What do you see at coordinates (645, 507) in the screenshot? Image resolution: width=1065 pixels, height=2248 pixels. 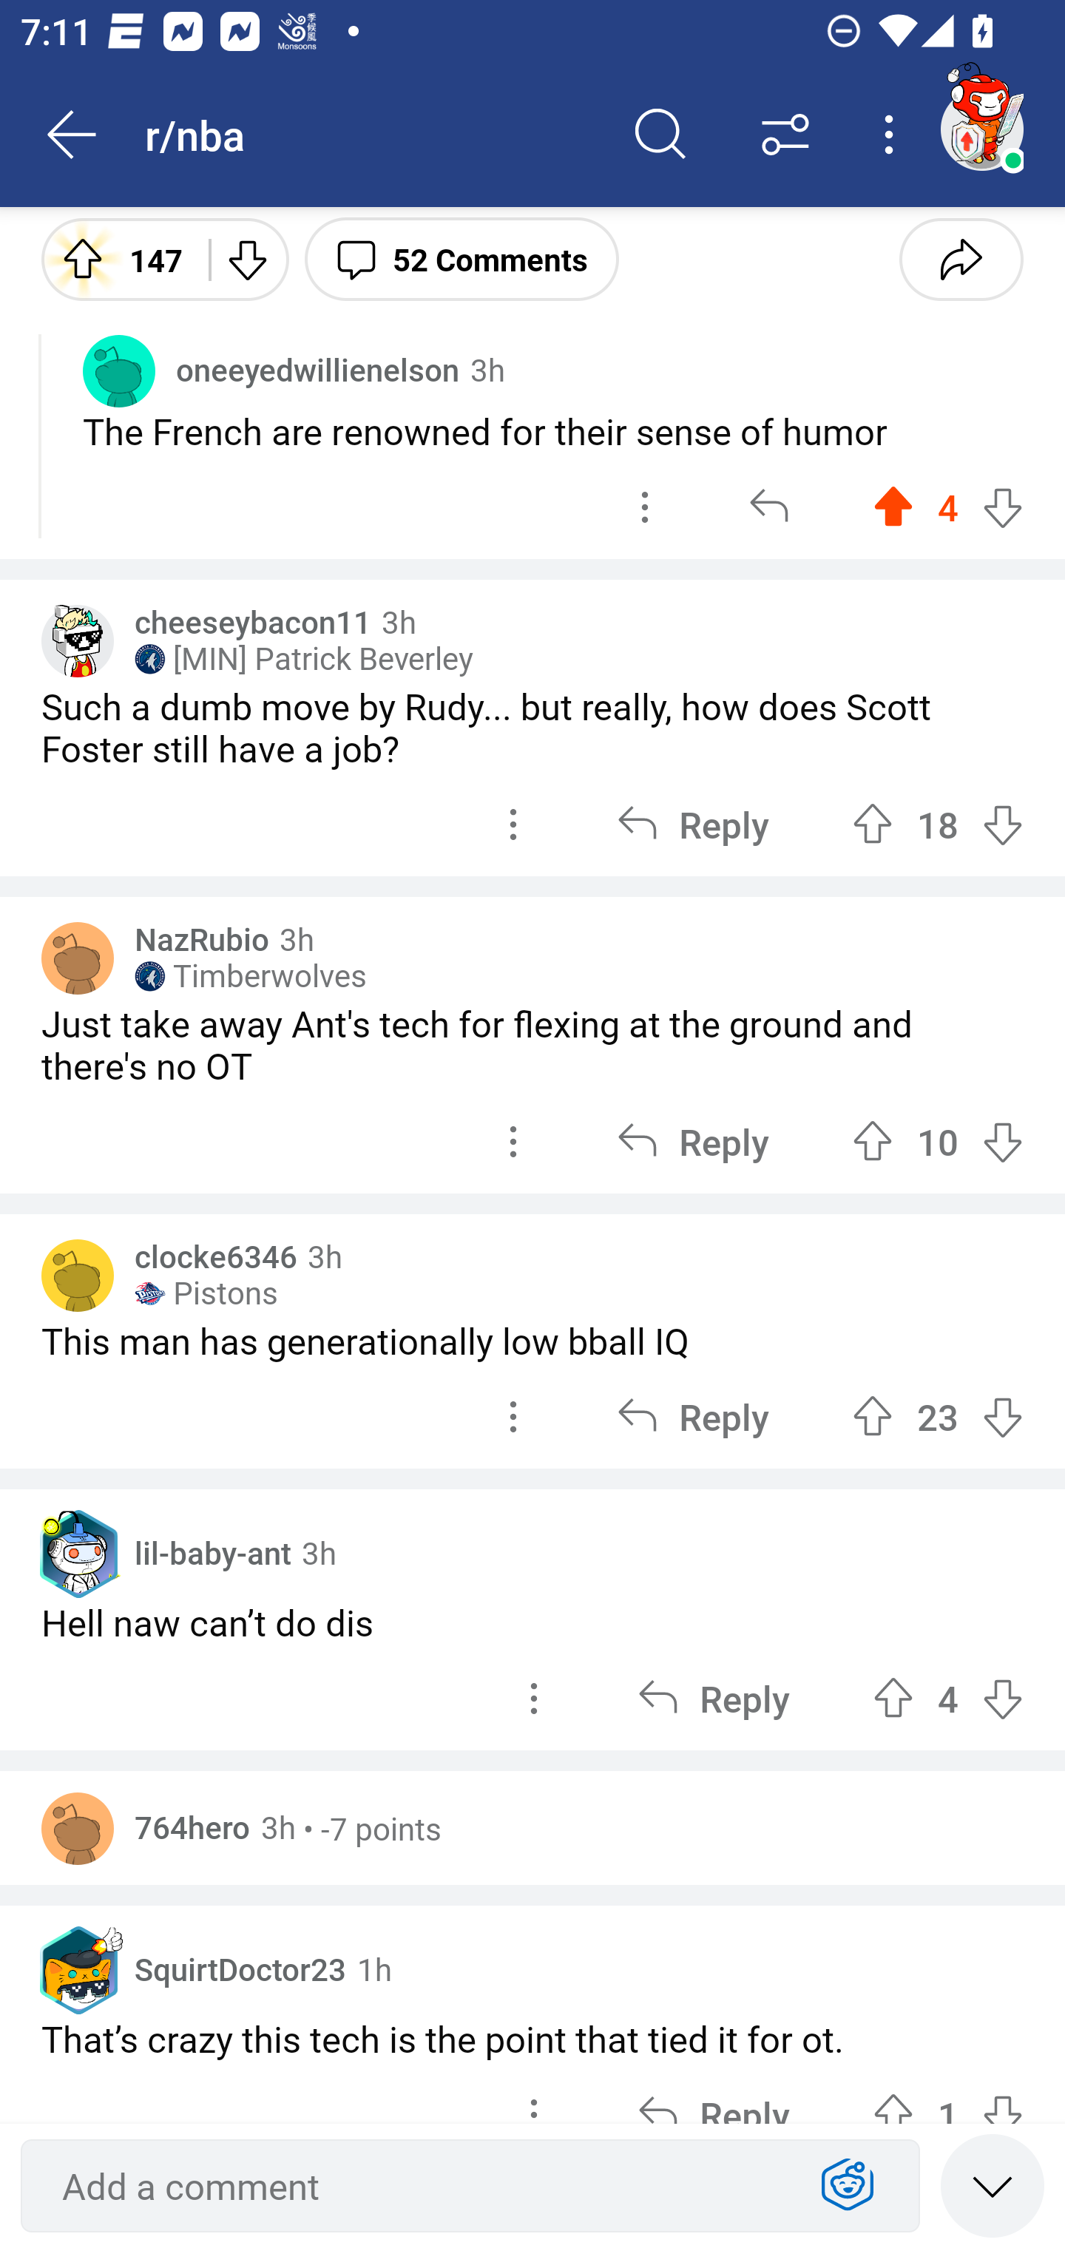 I see `options` at bounding box center [645, 507].